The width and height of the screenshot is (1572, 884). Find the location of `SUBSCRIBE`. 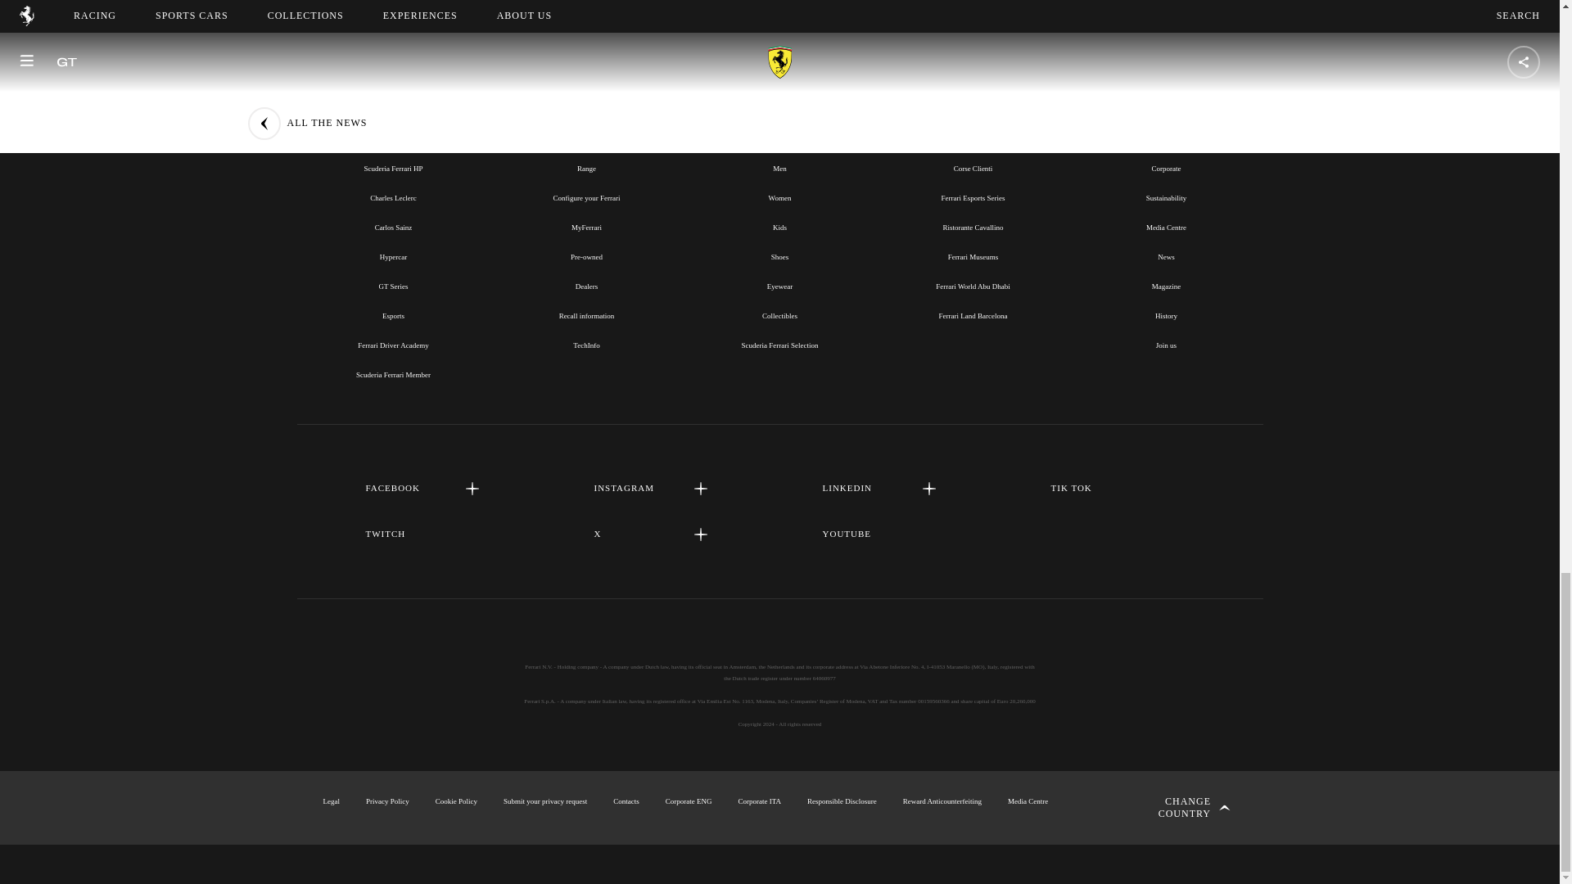

SUBSCRIBE is located at coordinates (779, 2).